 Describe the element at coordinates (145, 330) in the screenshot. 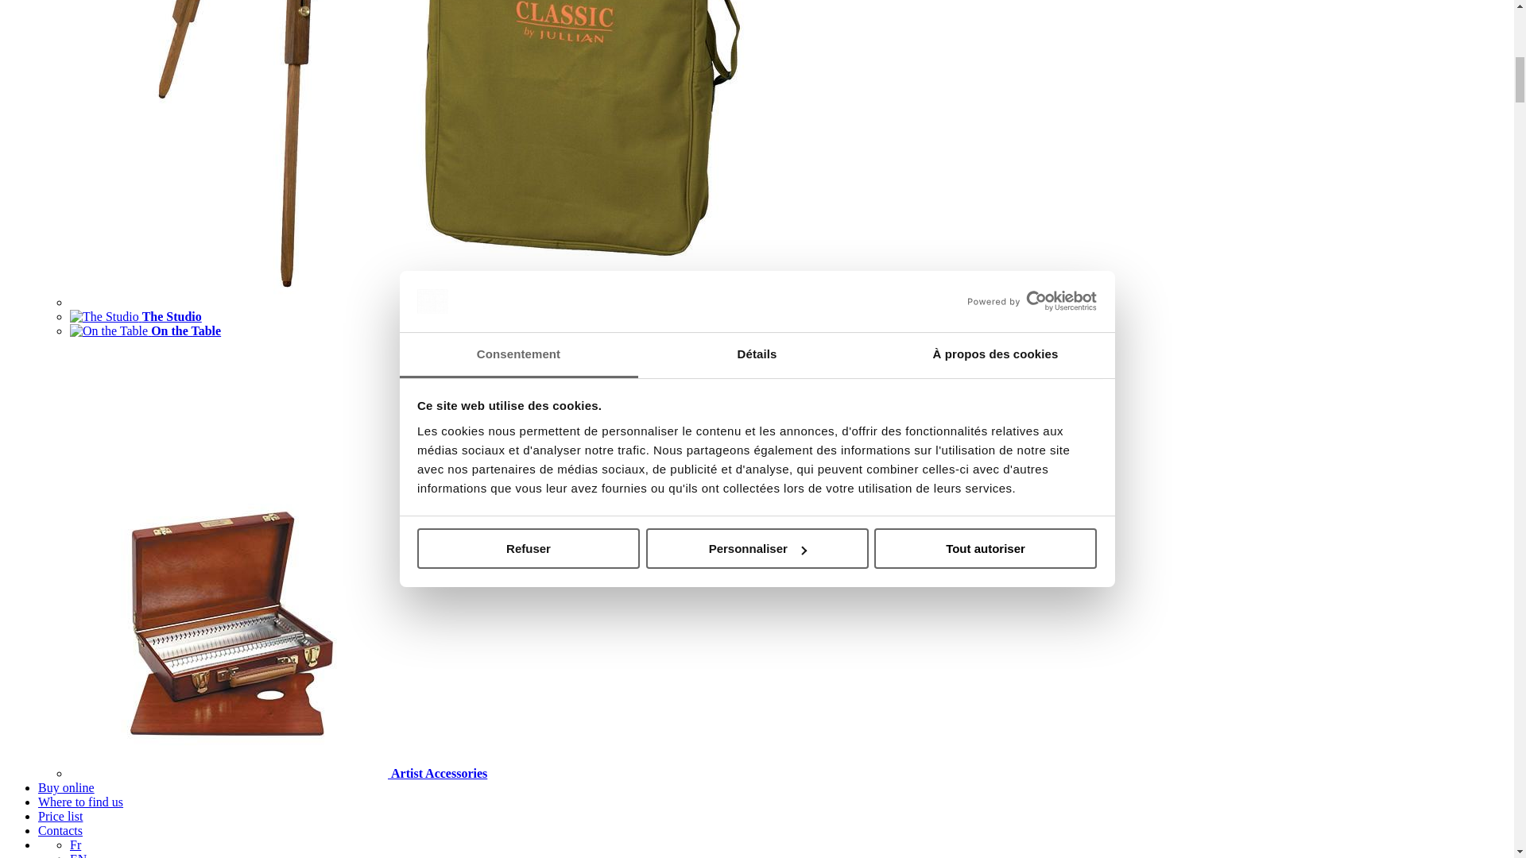

I see `On the Table` at that location.